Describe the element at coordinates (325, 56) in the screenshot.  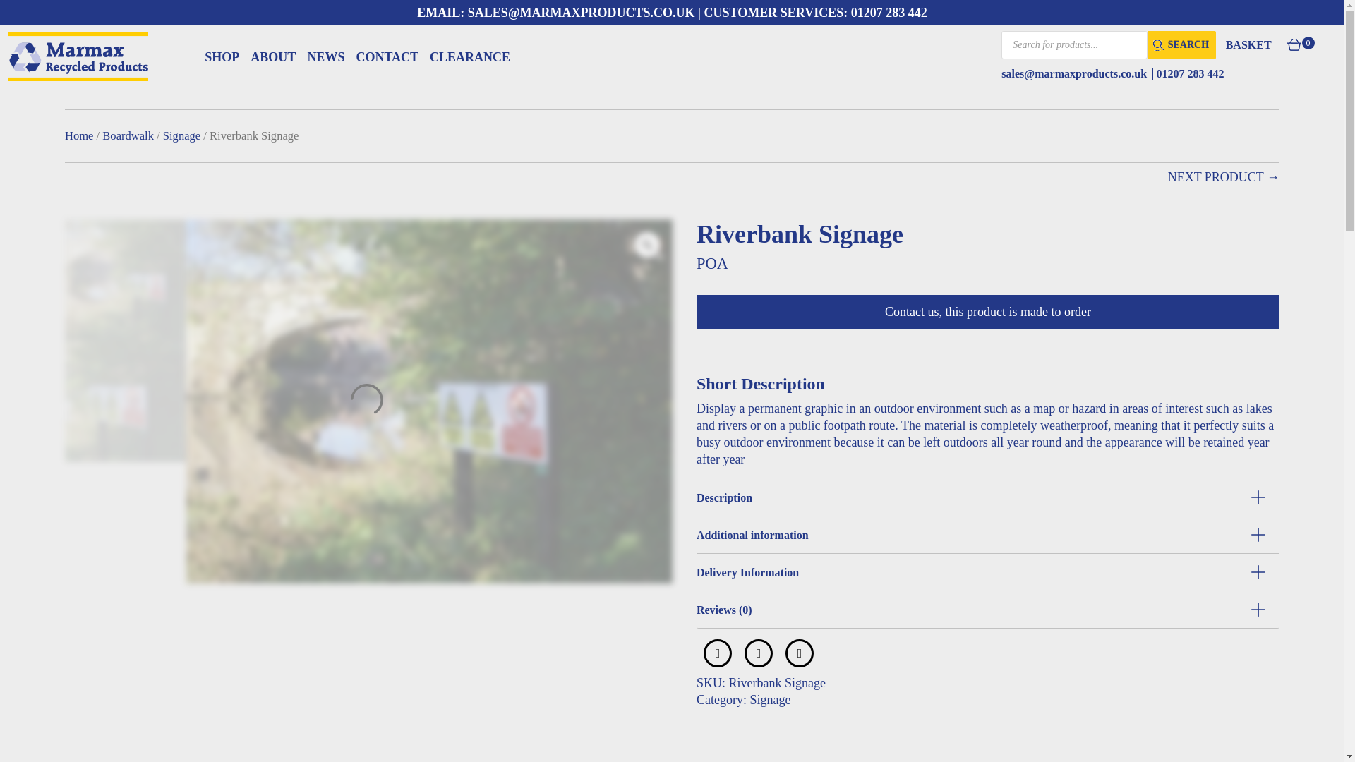
I see `NEWS` at that location.